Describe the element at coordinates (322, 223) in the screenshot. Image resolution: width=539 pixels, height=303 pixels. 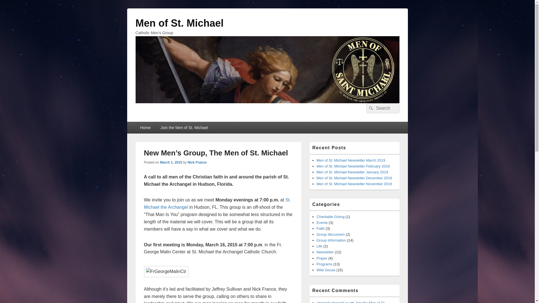
I see `Events` at that location.